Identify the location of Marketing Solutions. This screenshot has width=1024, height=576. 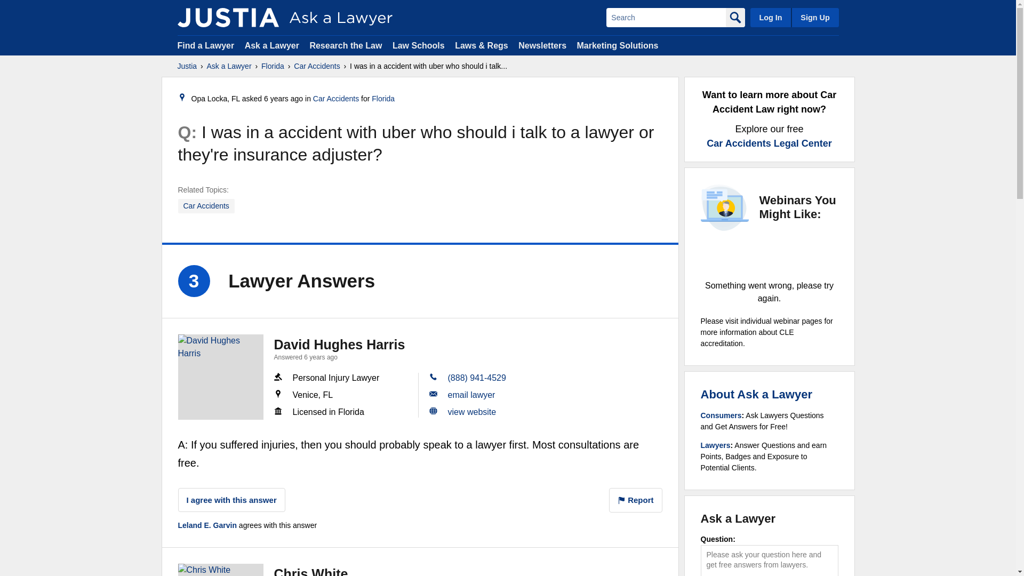
(617, 45).